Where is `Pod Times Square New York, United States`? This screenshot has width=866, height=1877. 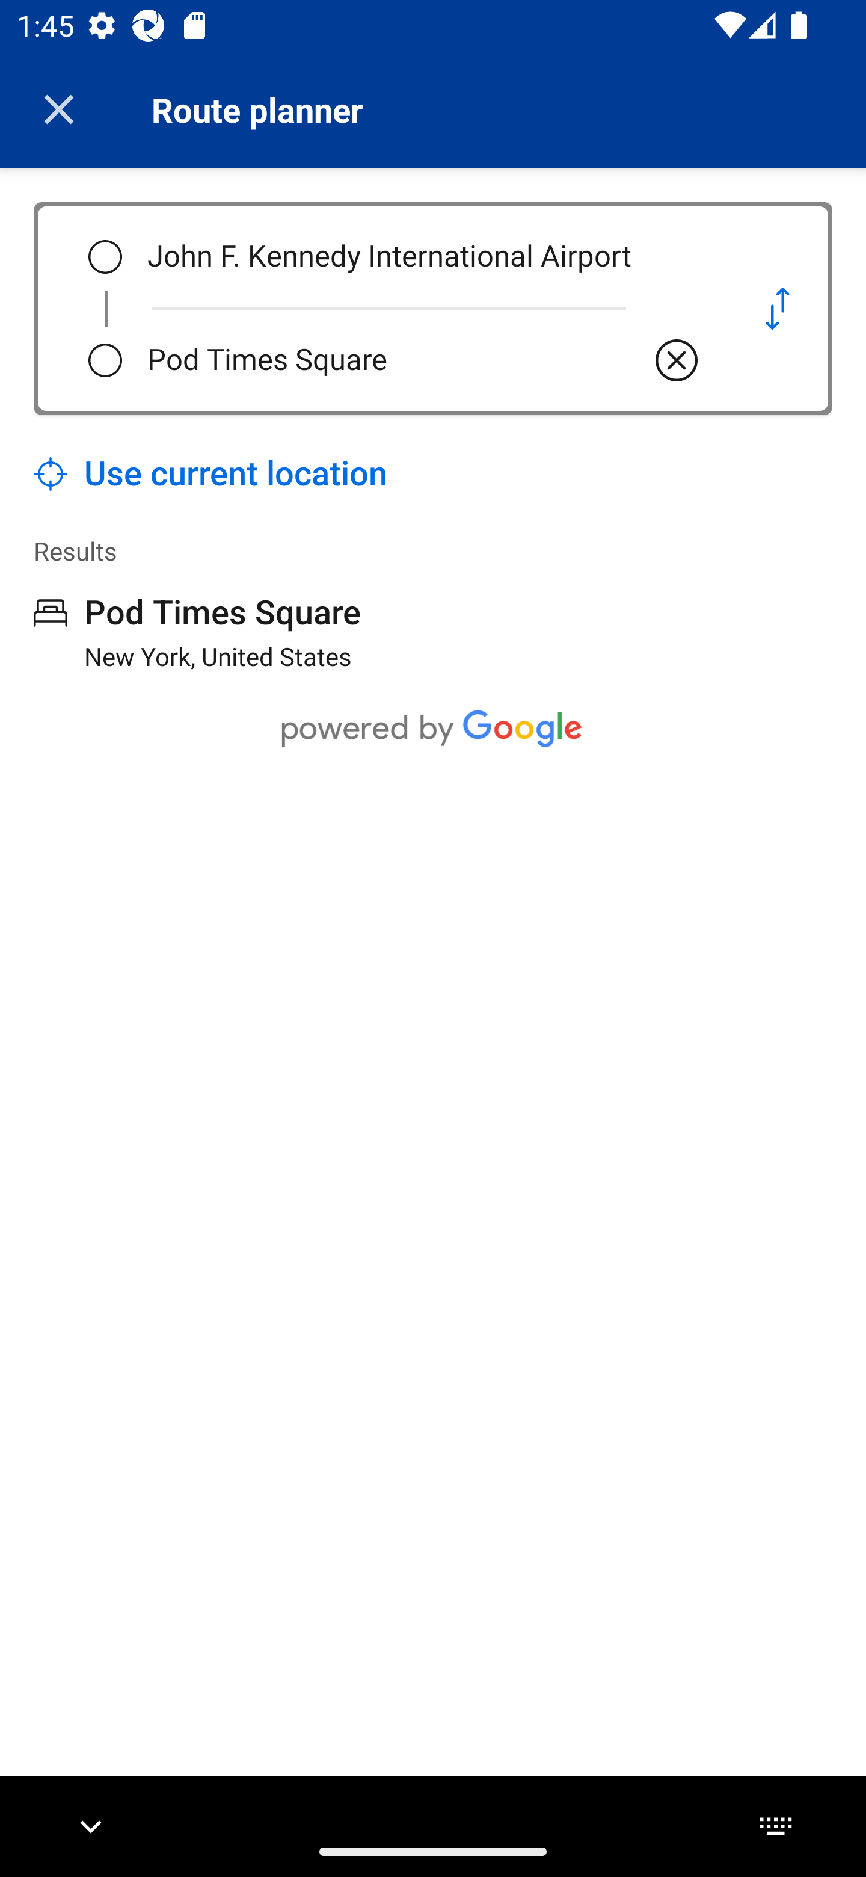
Pod Times Square New York, United States is located at coordinates (197, 632).